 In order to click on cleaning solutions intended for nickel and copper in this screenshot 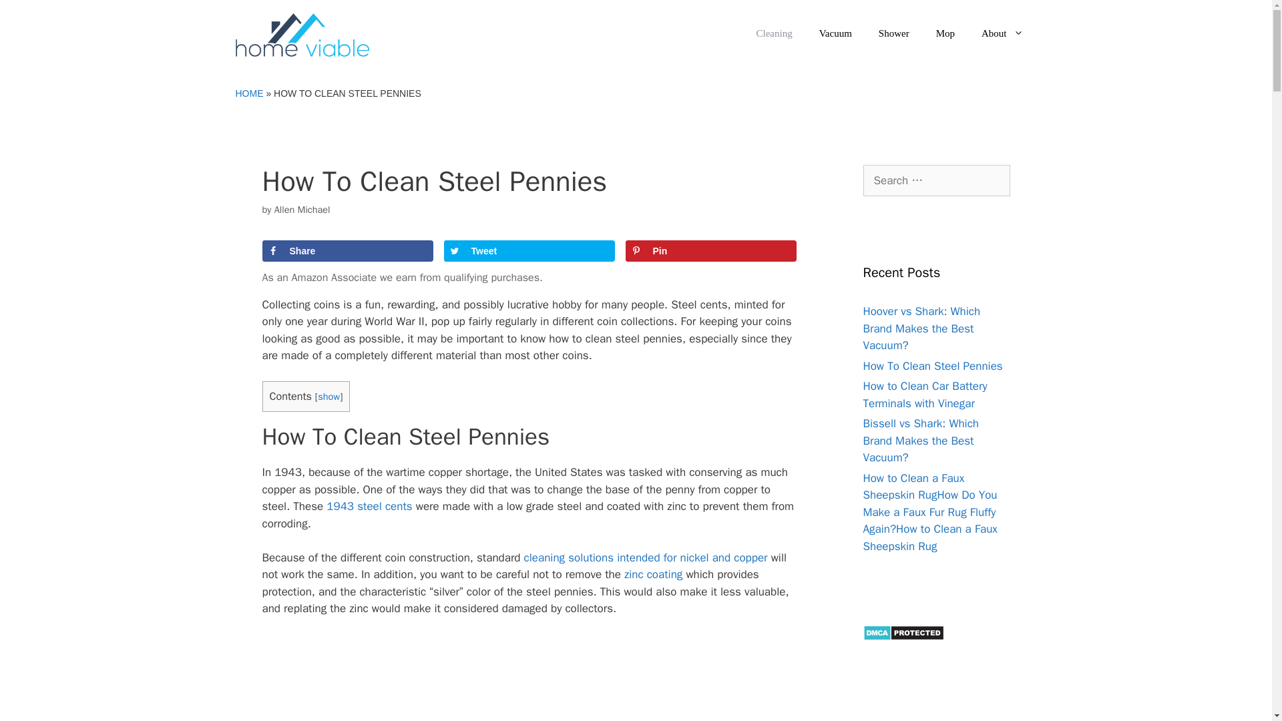, I will do `click(646, 557)`.